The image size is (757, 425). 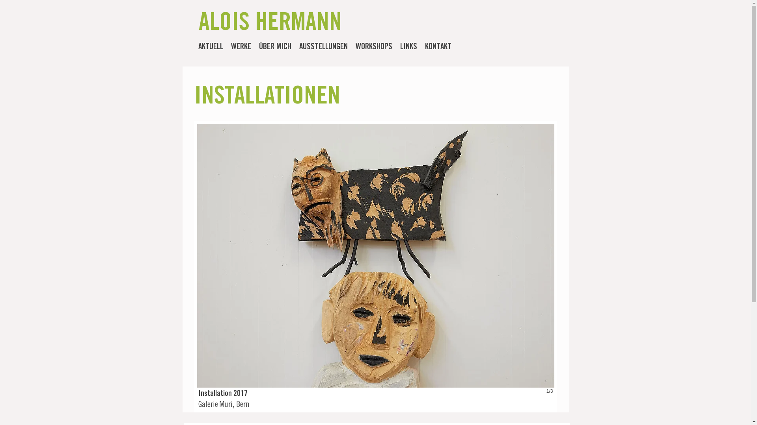 What do you see at coordinates (408, 48) in the screenshot?
I see `LINKS` at bounding box center [408, 48].